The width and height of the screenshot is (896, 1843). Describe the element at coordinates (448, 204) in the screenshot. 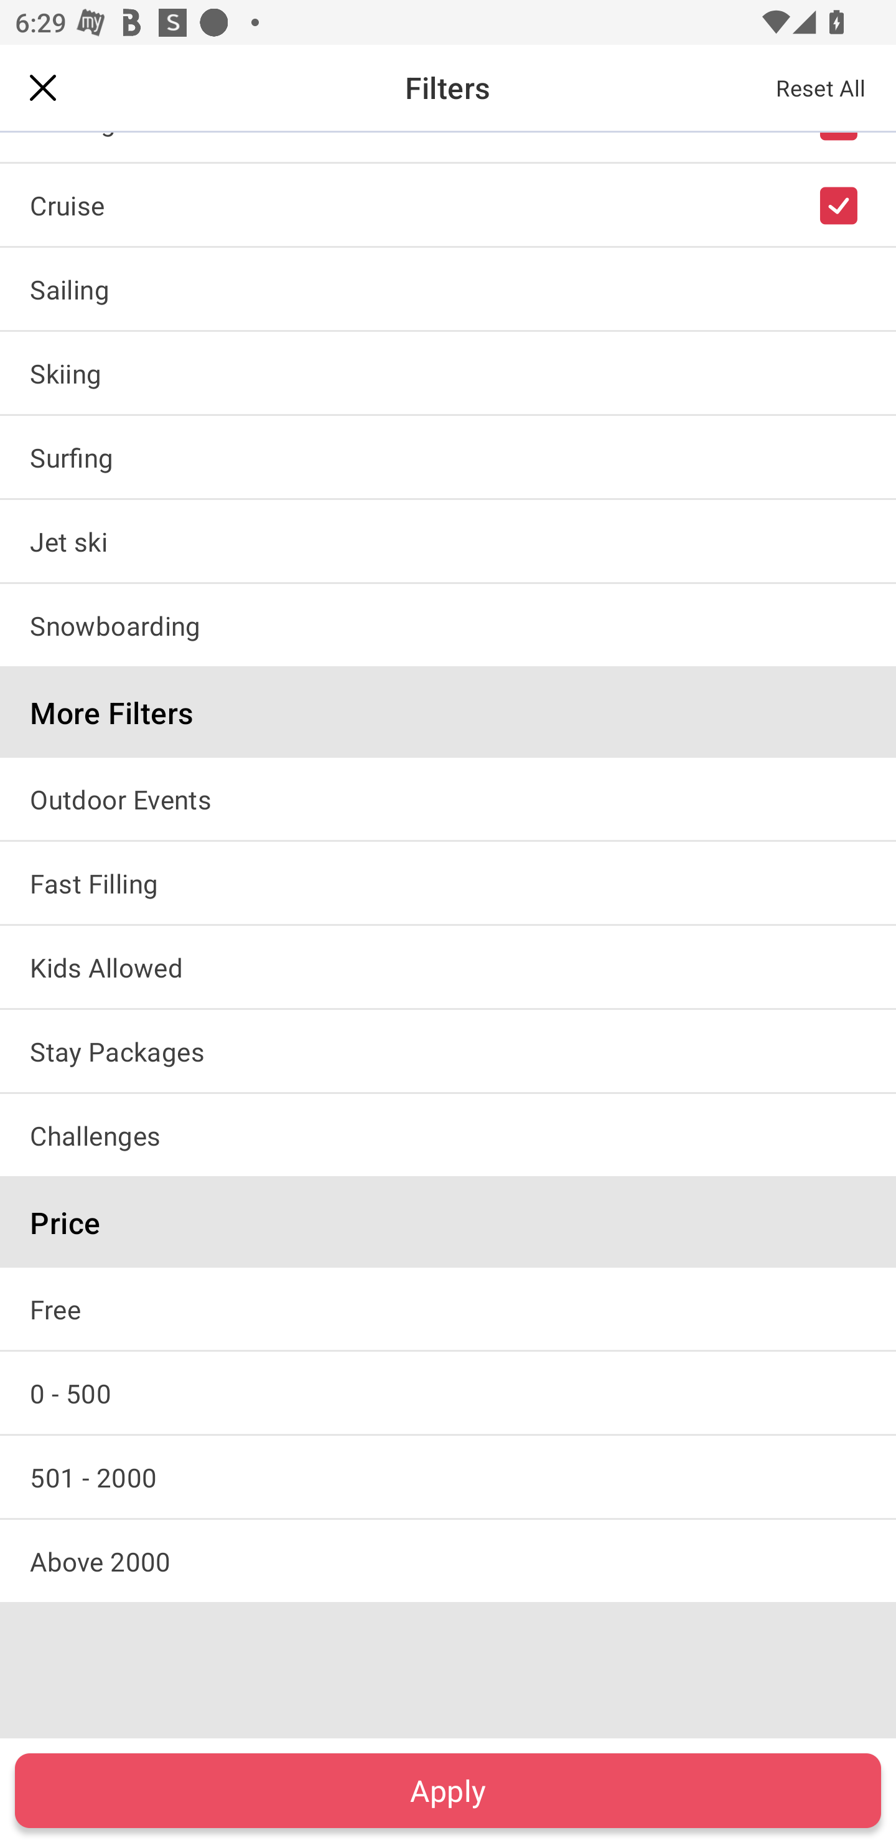

I see `Cruise ` at that location.